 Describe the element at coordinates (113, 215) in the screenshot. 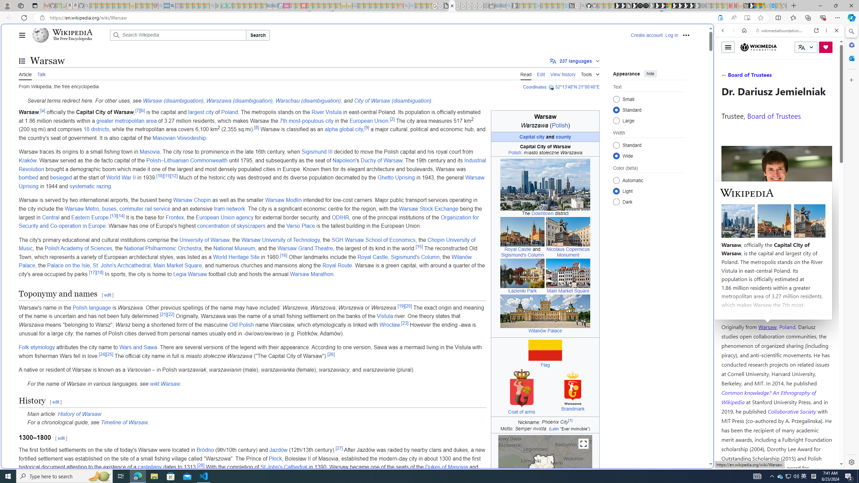

I see `[13]` at that location.